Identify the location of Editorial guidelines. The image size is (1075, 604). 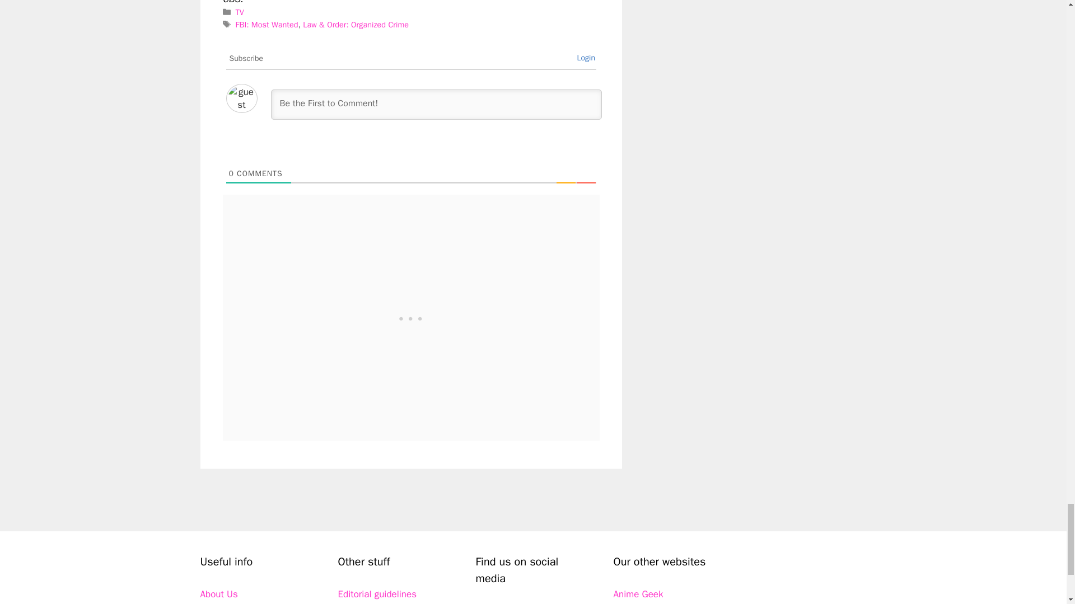
(377, 594).